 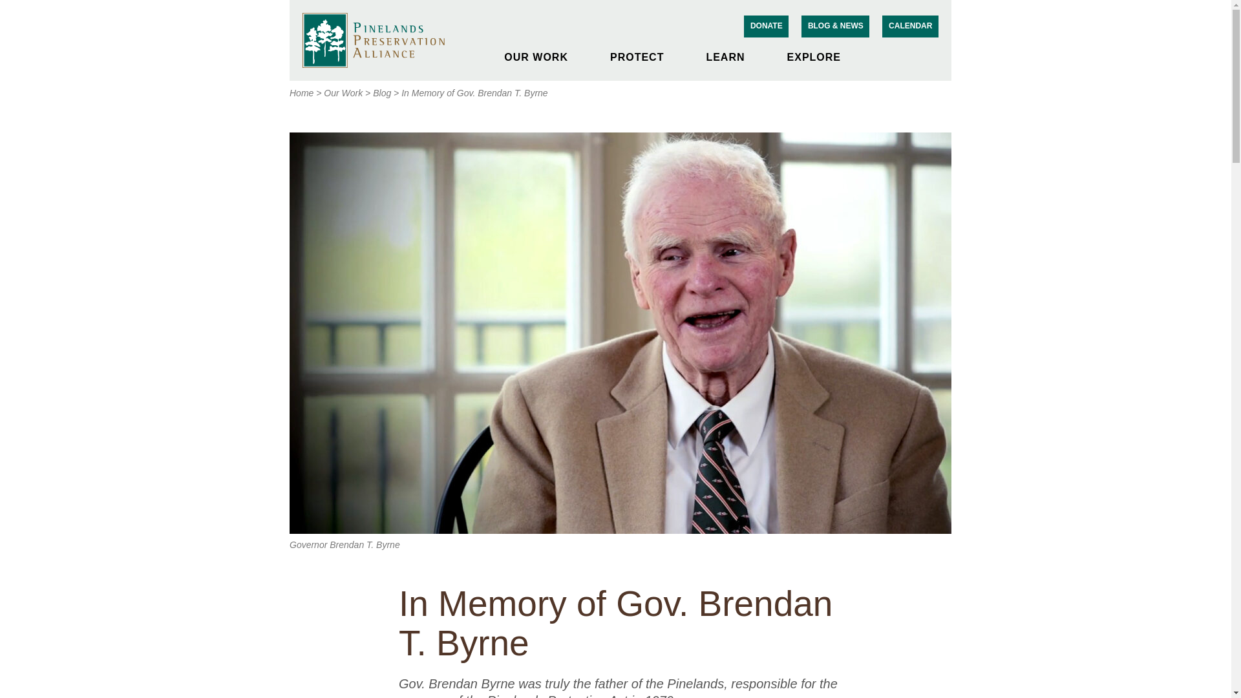 What do you see at coordinates (822, 57) in the screenshot?
I see `EXPLORE` at bounding box center [822, 57].